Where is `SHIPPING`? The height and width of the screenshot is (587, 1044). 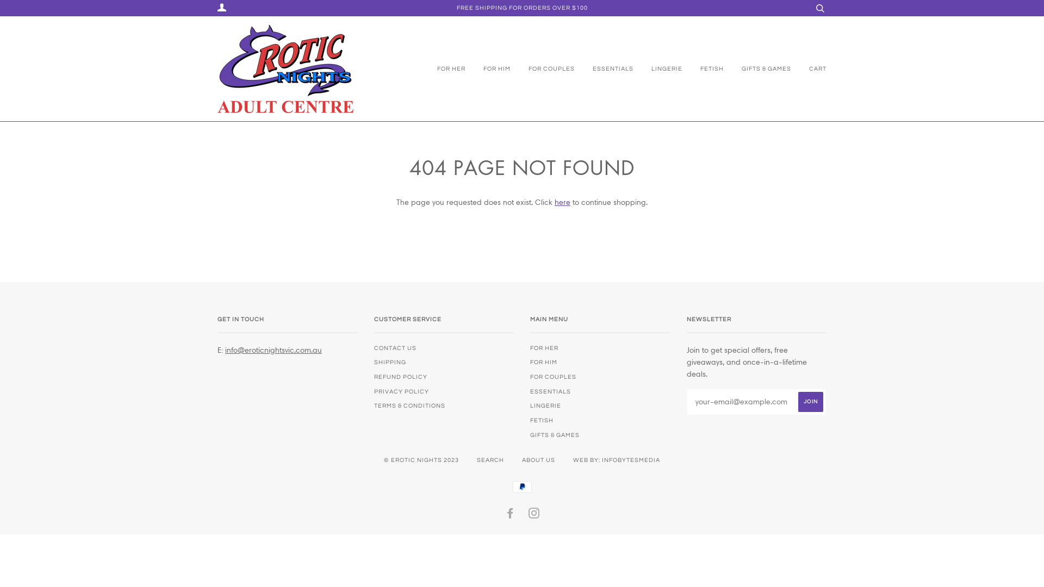 SHIPPING is located at coordinates (390, 362).